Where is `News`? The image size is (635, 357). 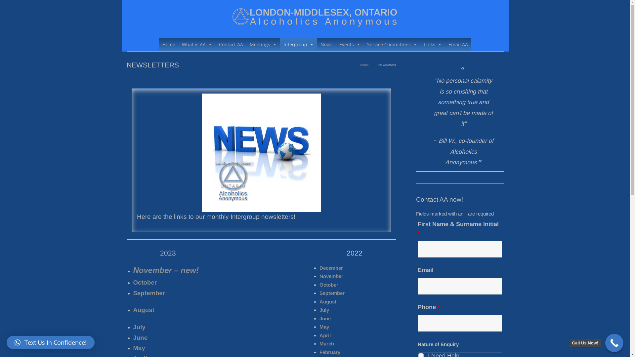
News is located at coordinates (326, 45).